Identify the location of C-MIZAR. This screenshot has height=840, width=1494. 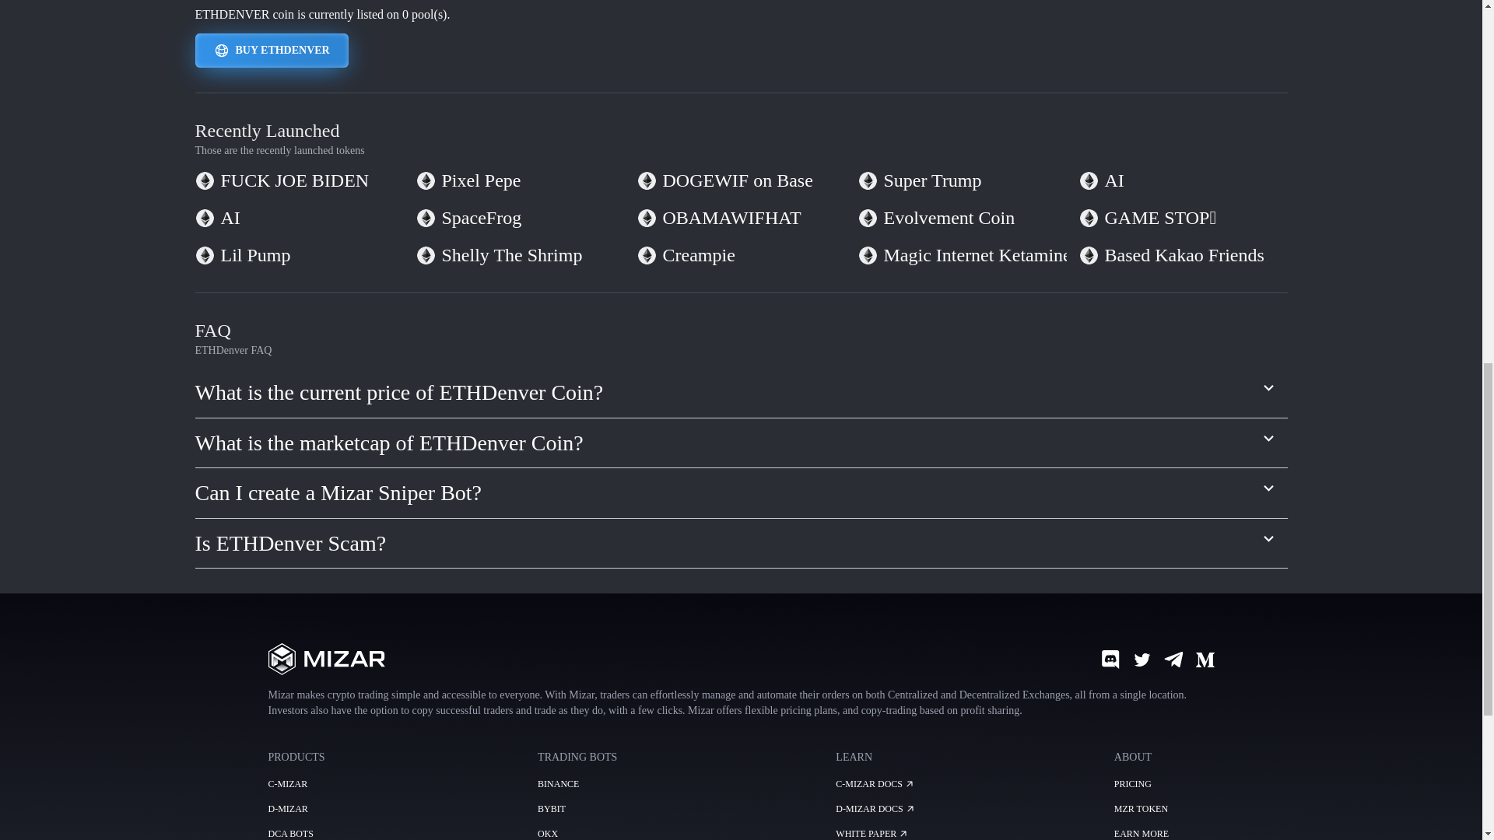
(287, 784).